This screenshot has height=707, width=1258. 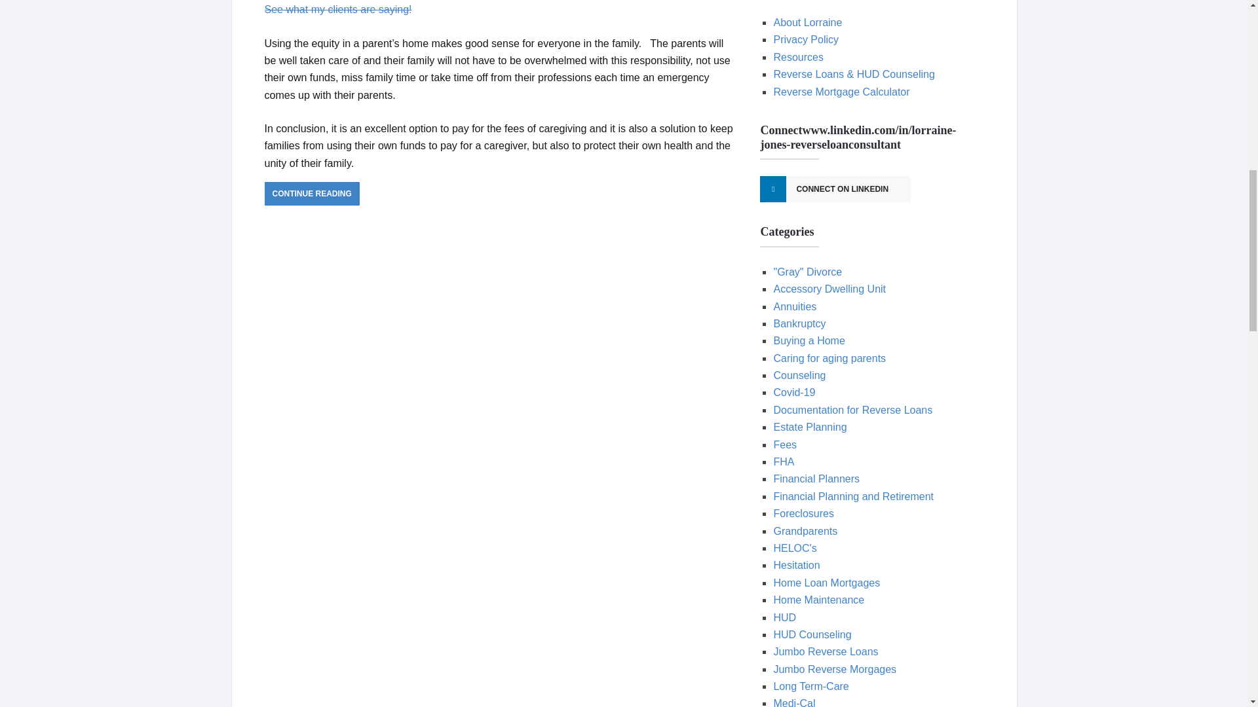 What do you see at coordinates (852, 410) in the screenshot?
I see `Documentation for Reverse Loans` at bounding box center [852, 410].